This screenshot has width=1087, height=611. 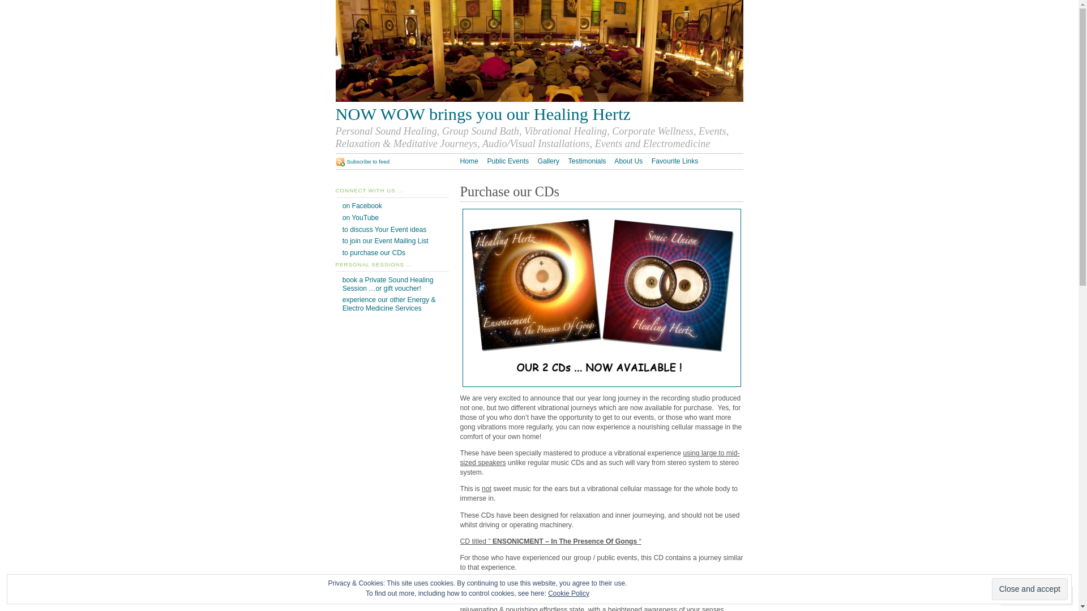 What do you see at coordinates (469, 161) in the screenshot?
I see `Home` at bounding box center [469, 161].